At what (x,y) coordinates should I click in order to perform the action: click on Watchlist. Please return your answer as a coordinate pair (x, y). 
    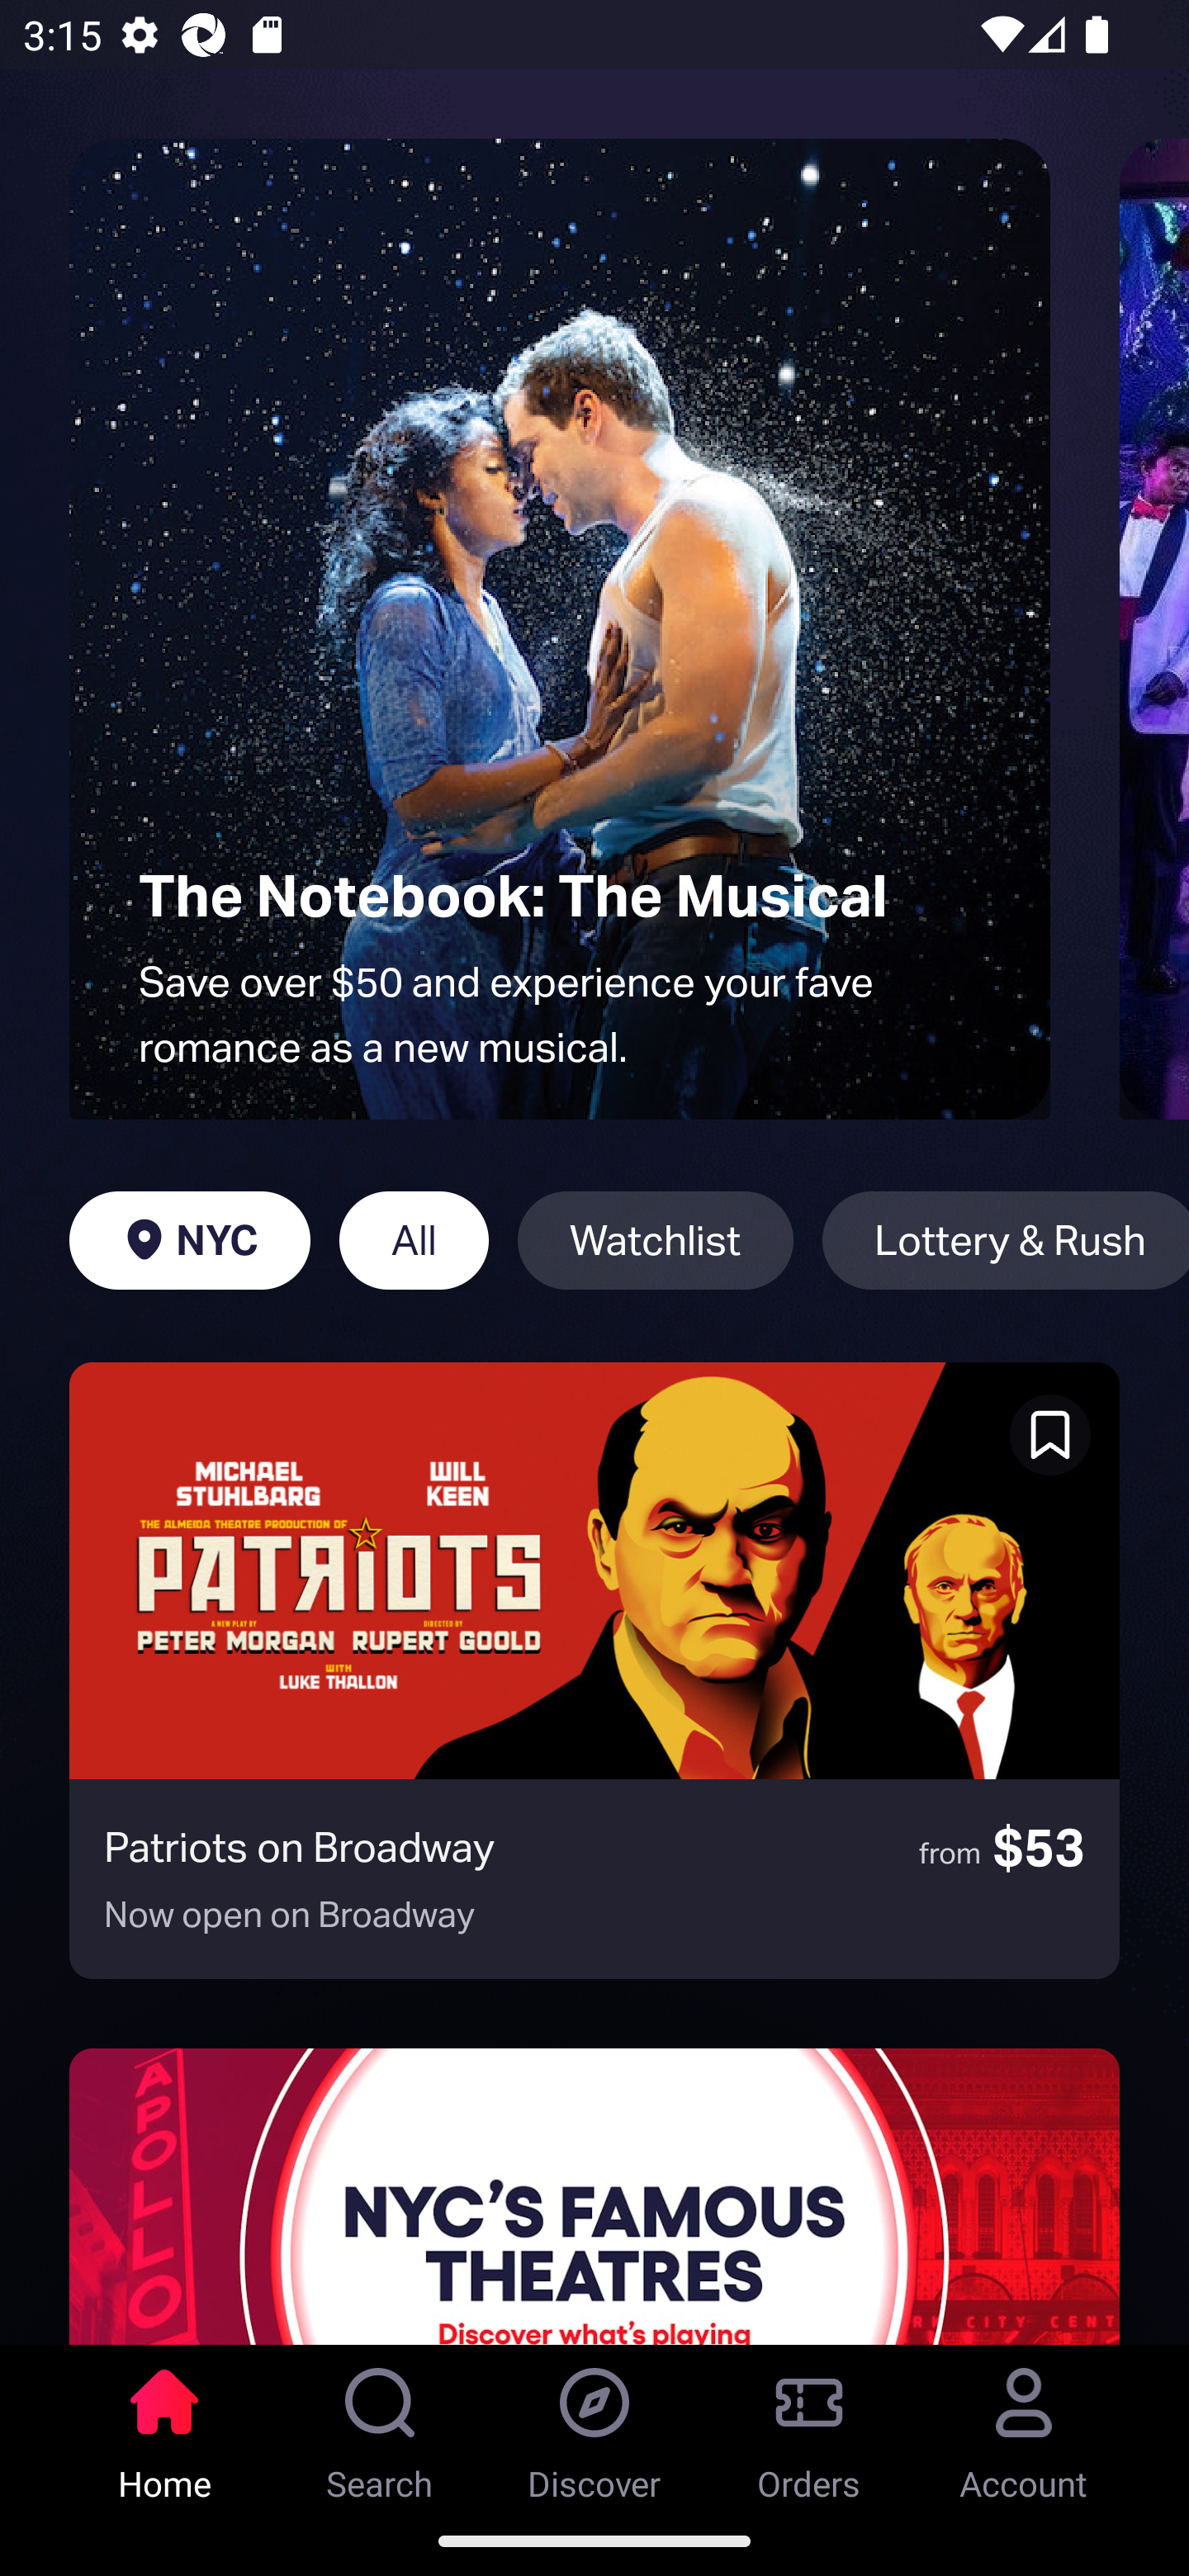
    Looking at the image, I should click on (655, 1240).